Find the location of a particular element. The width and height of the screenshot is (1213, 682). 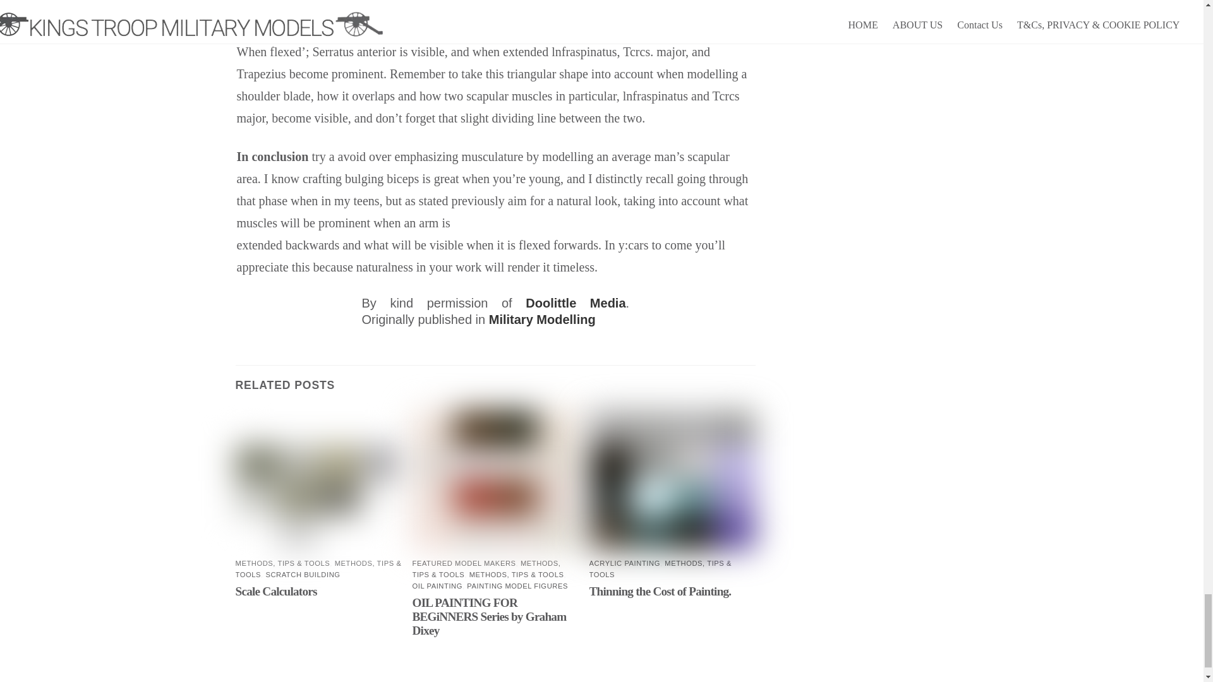

Thinning the Cost of Painting. is located at coordinates (660, 591).